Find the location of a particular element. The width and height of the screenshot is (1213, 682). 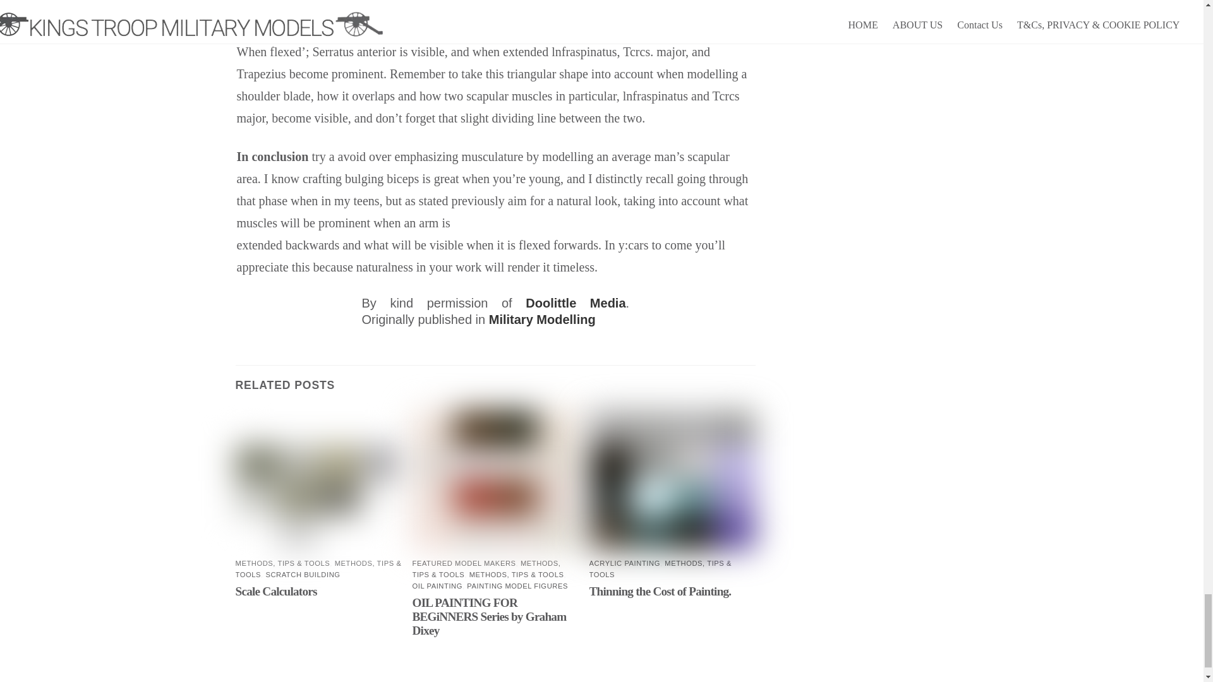

Thinning the Cost of Painting. is located at coordinates (660, 591).